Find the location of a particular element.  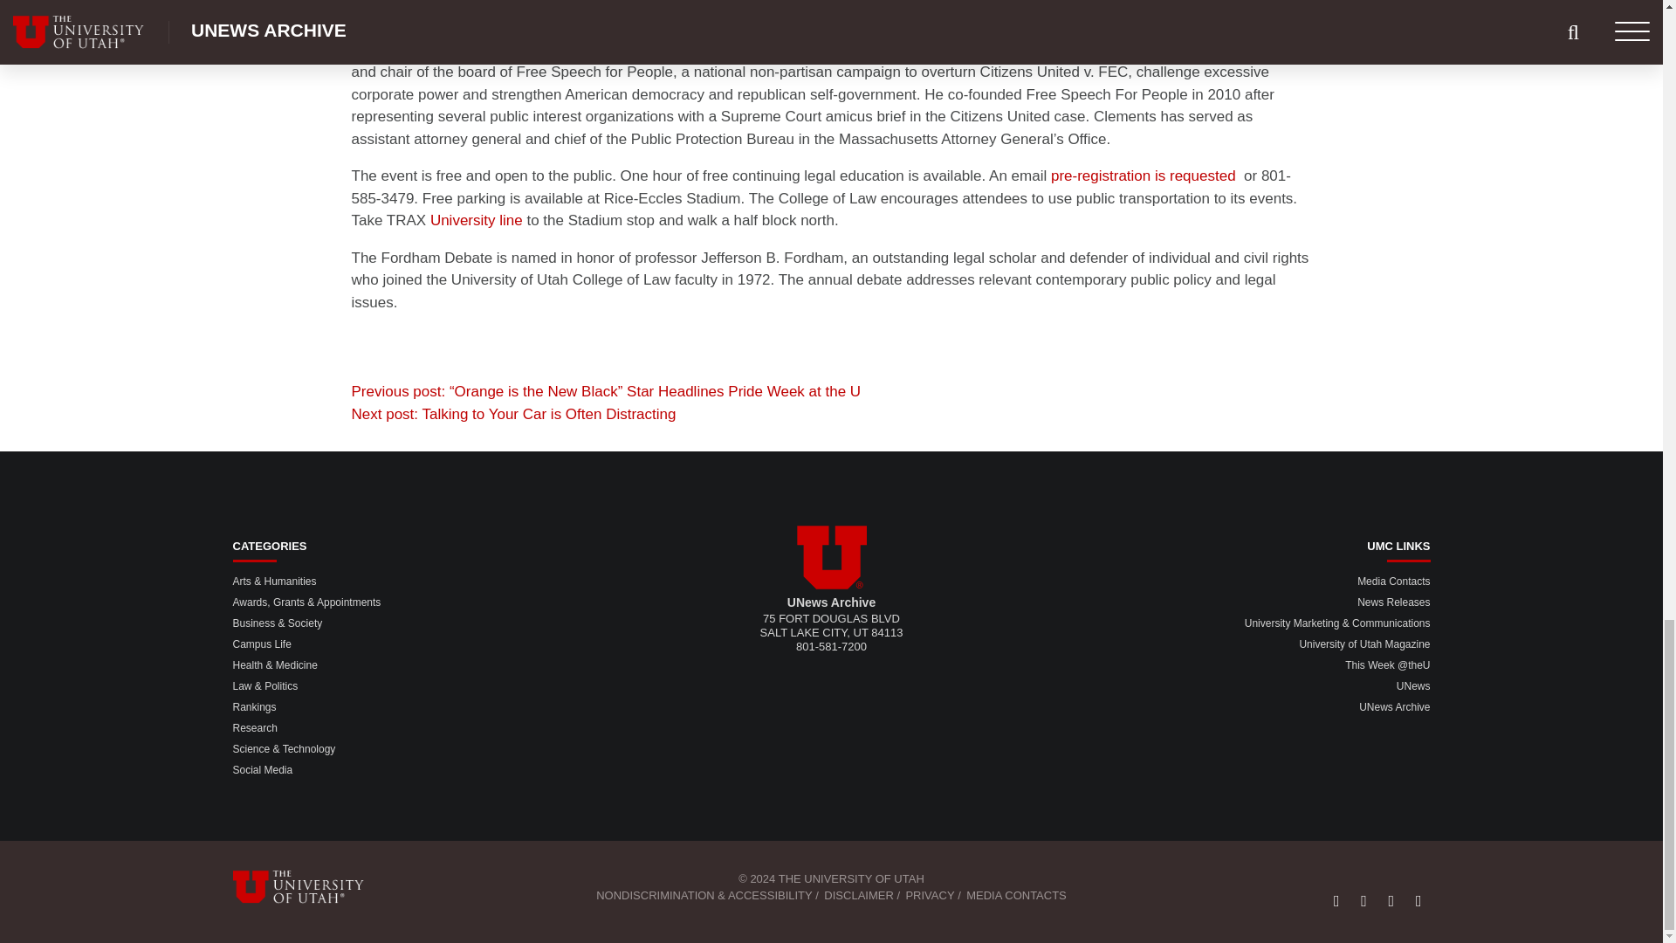

University of Utah Magazine is located at coordinates (1363, 644).